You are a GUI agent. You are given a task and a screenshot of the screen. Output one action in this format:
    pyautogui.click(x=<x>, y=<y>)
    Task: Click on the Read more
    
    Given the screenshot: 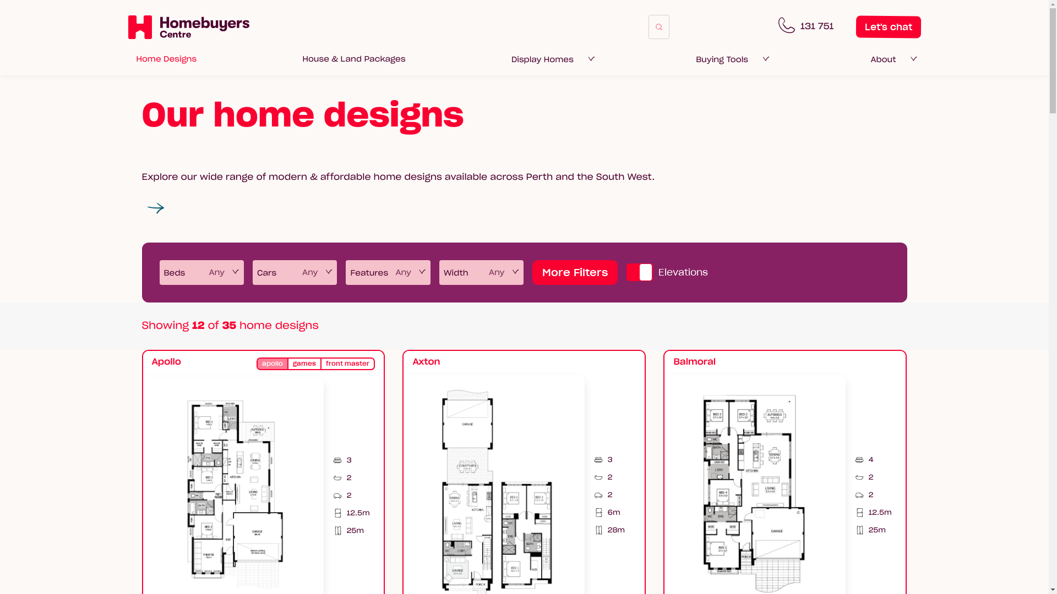 What is the action you would take?
    pyautogui.click(x=156, y=209)
    